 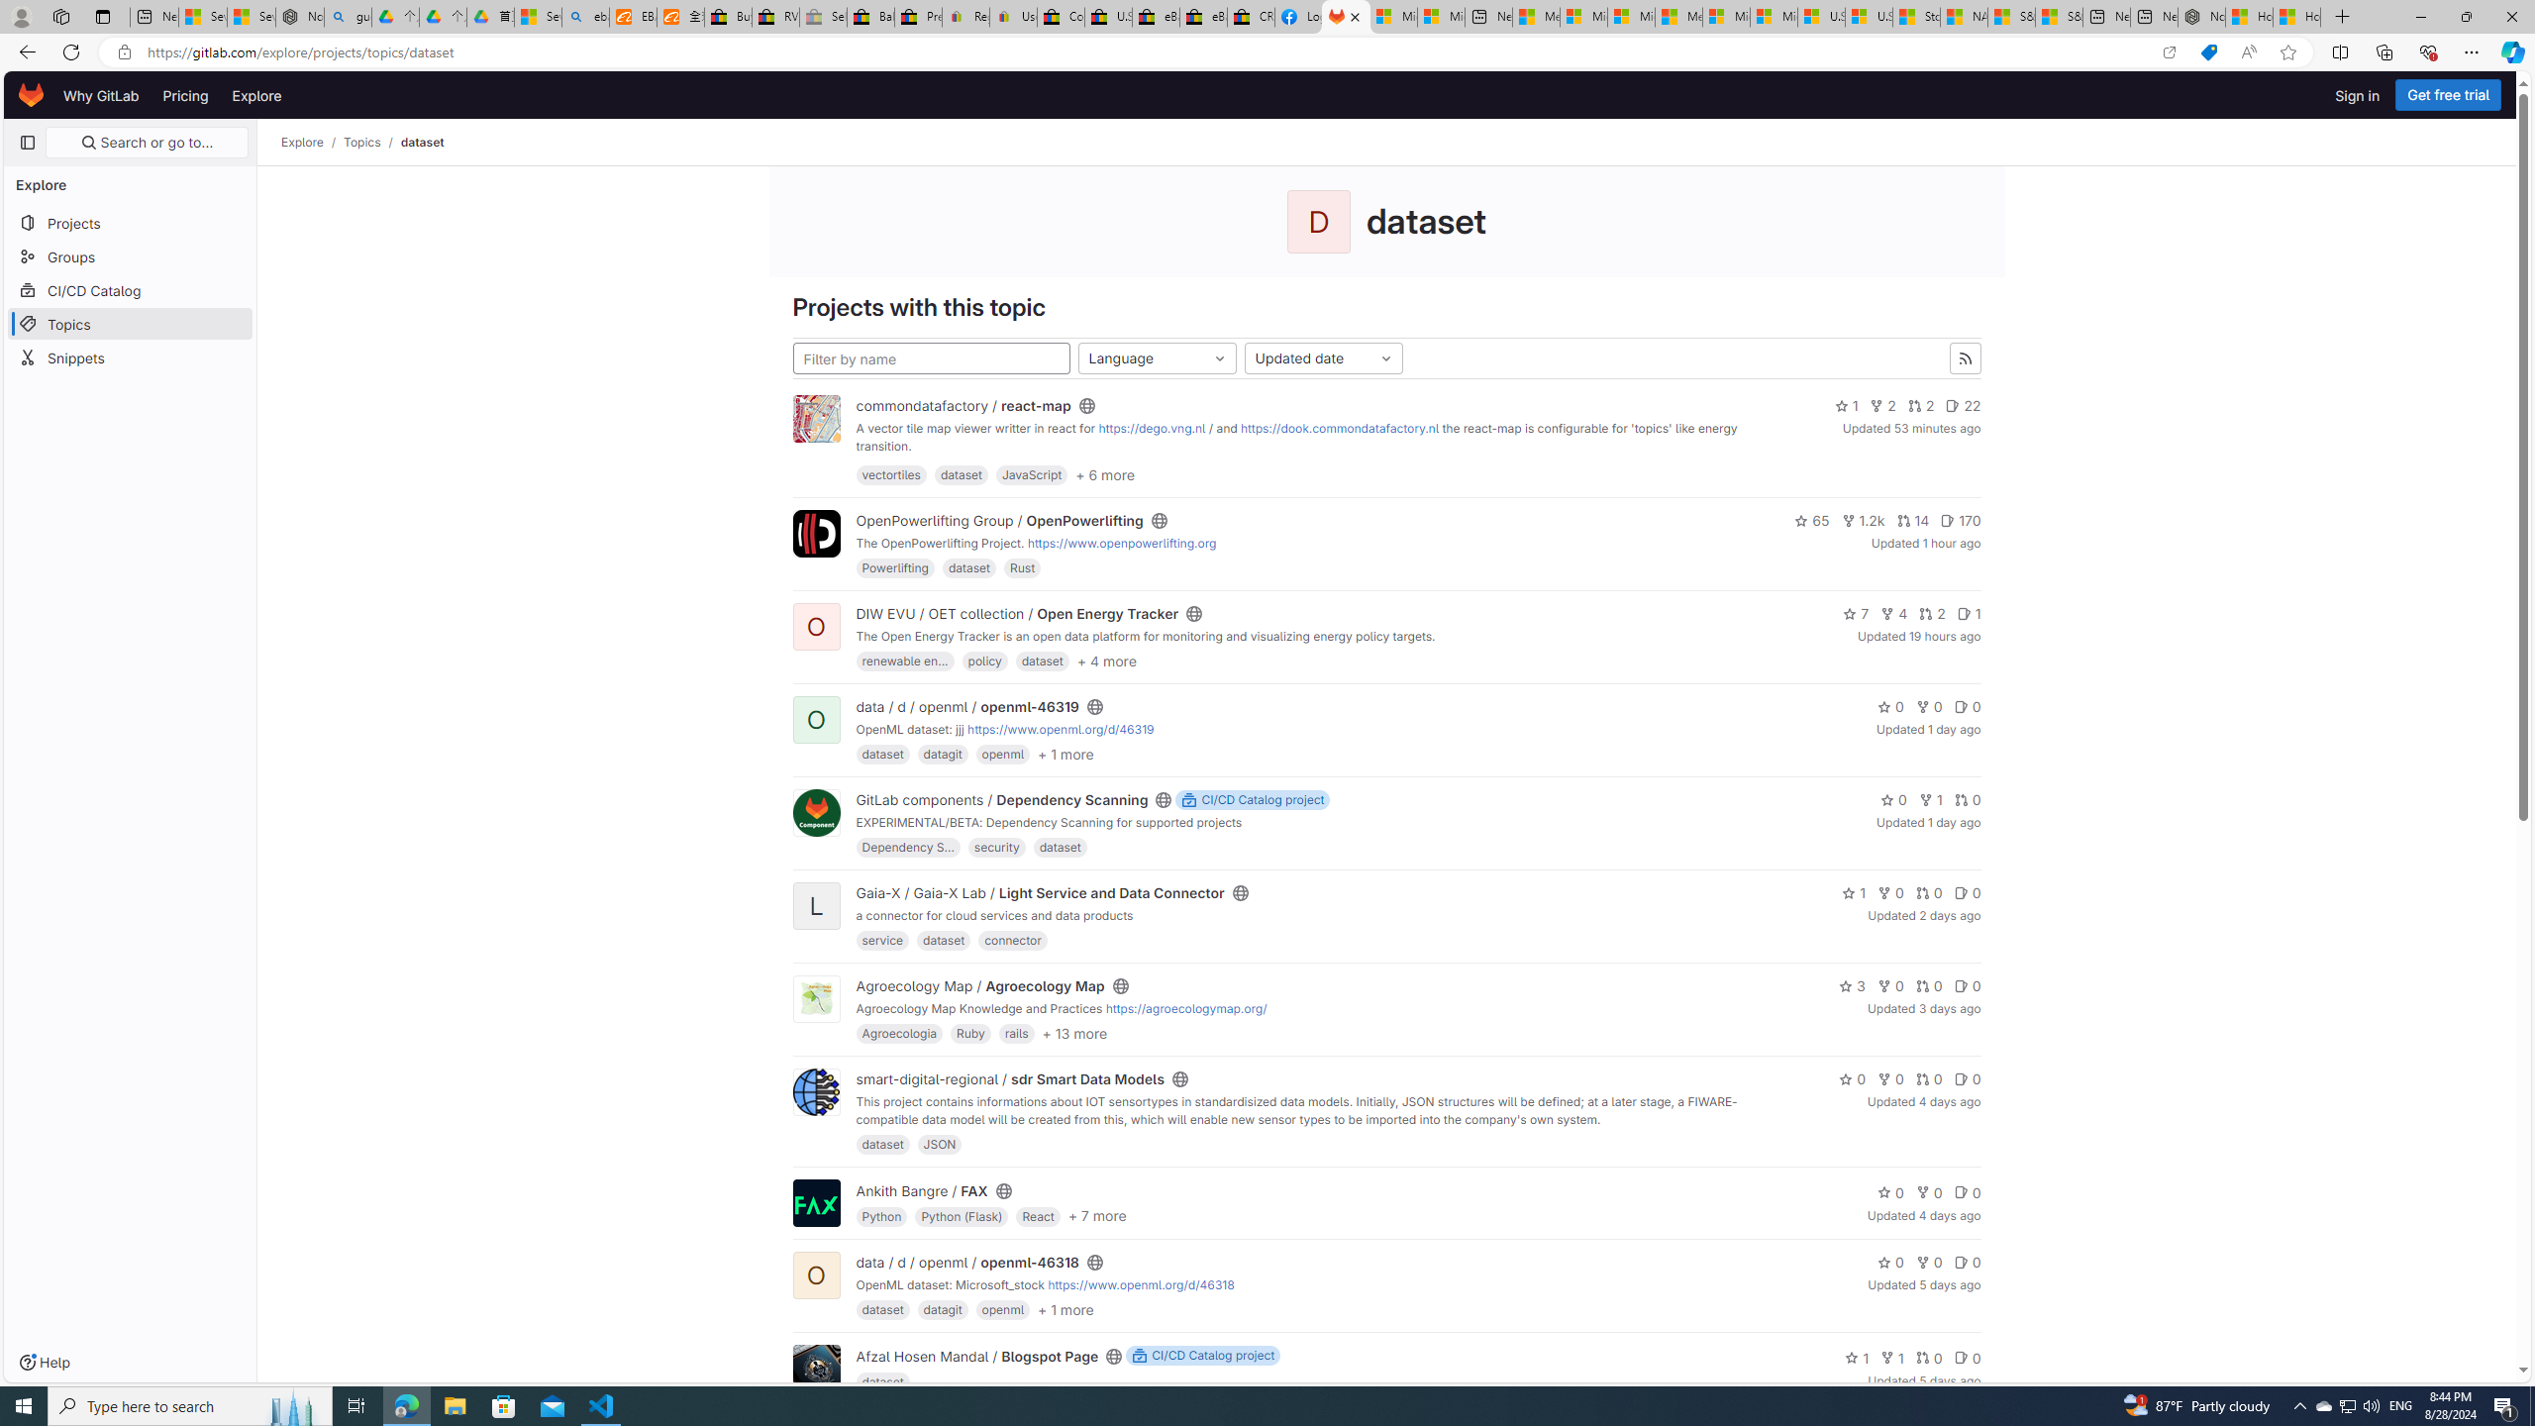 I want to click on Topics, so click(x=131, y=323).